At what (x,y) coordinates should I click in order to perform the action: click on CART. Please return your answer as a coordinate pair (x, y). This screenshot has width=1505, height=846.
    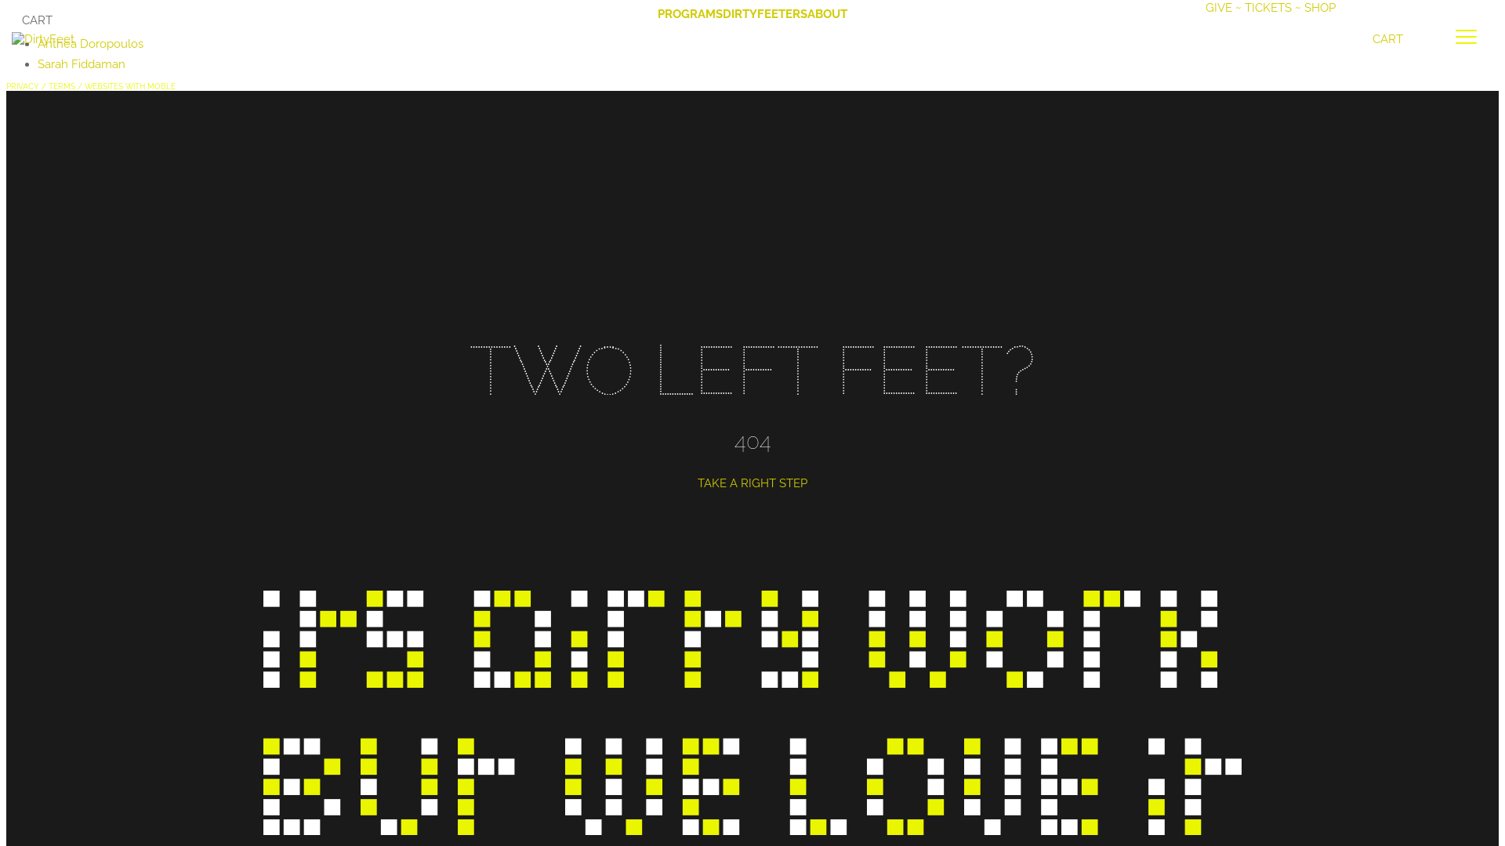
    Looking at the image, I should click on (1411, 39).